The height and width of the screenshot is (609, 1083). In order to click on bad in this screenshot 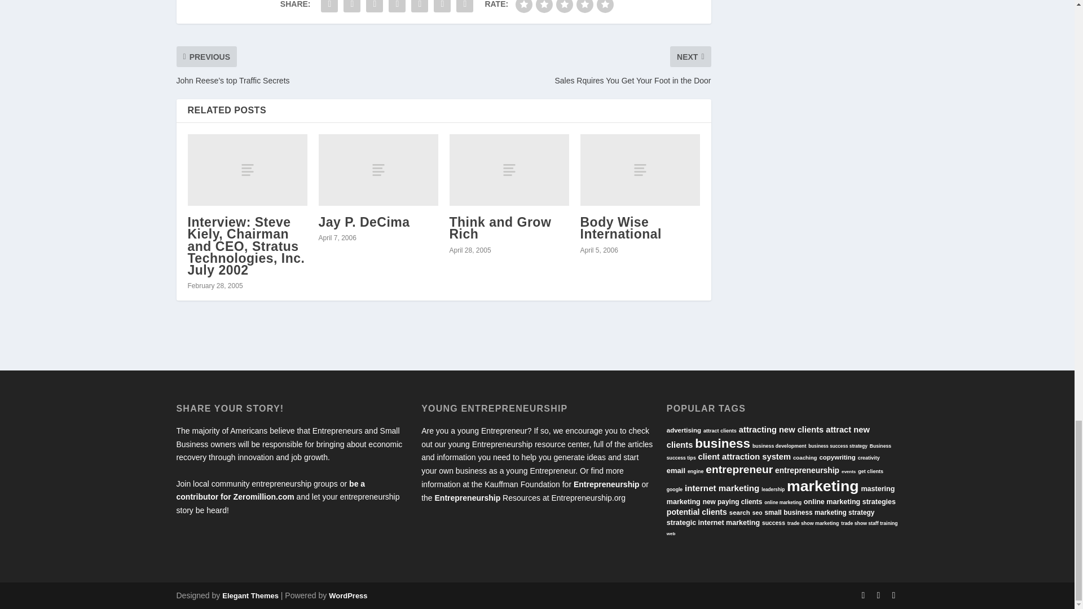, I will do `click(523, 6)`.